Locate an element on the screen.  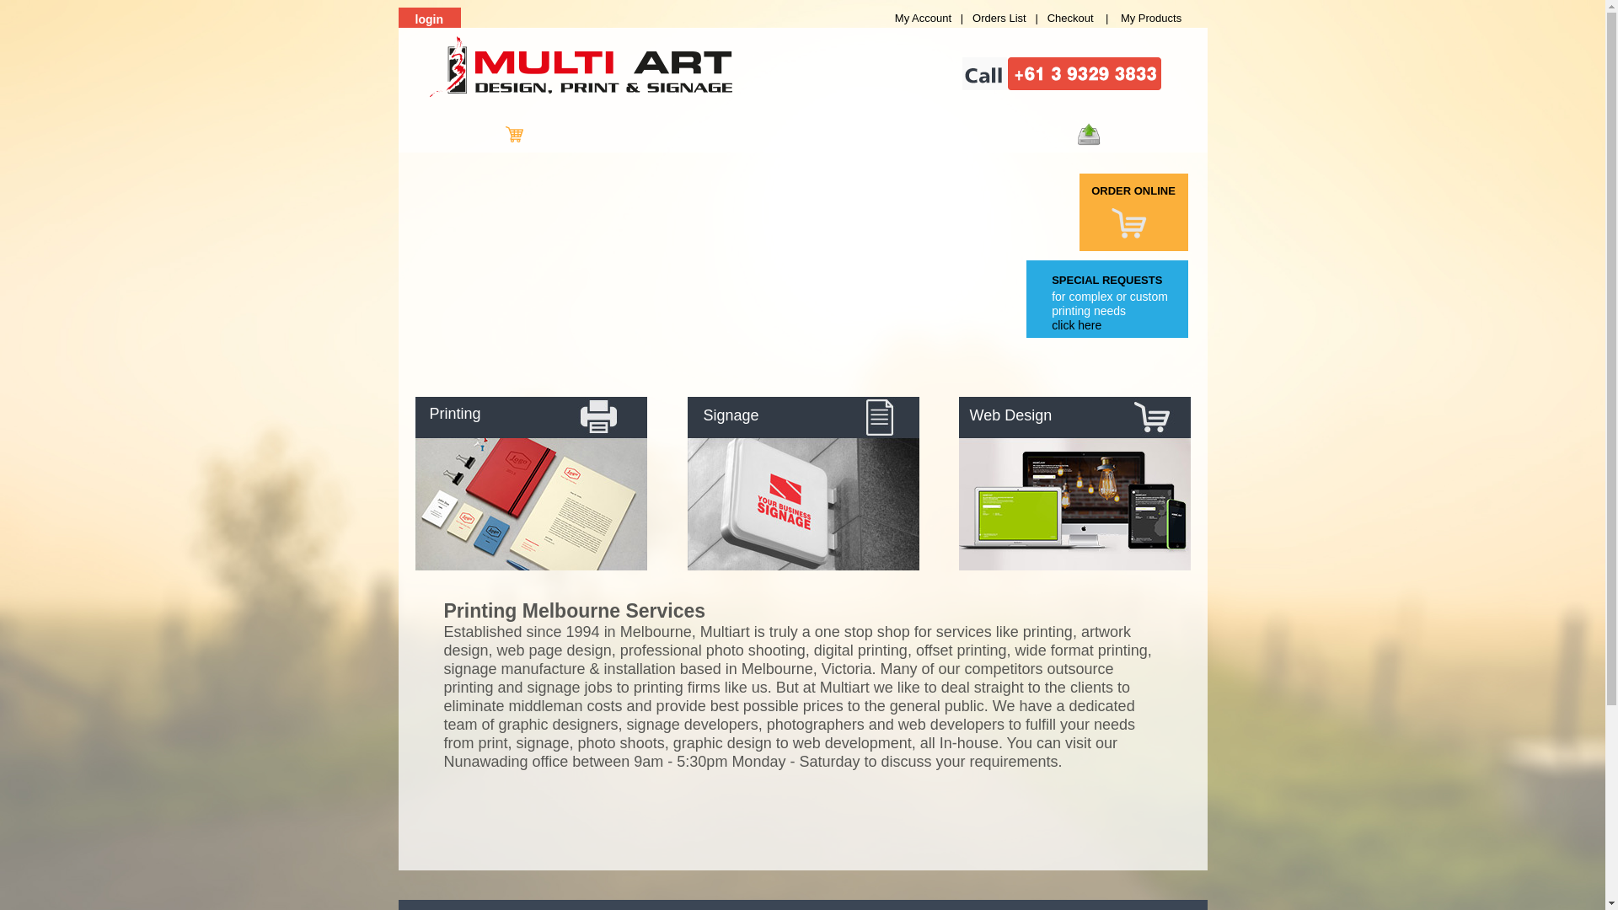
ORDER ONLINE is located at coordinates (1138, 191).